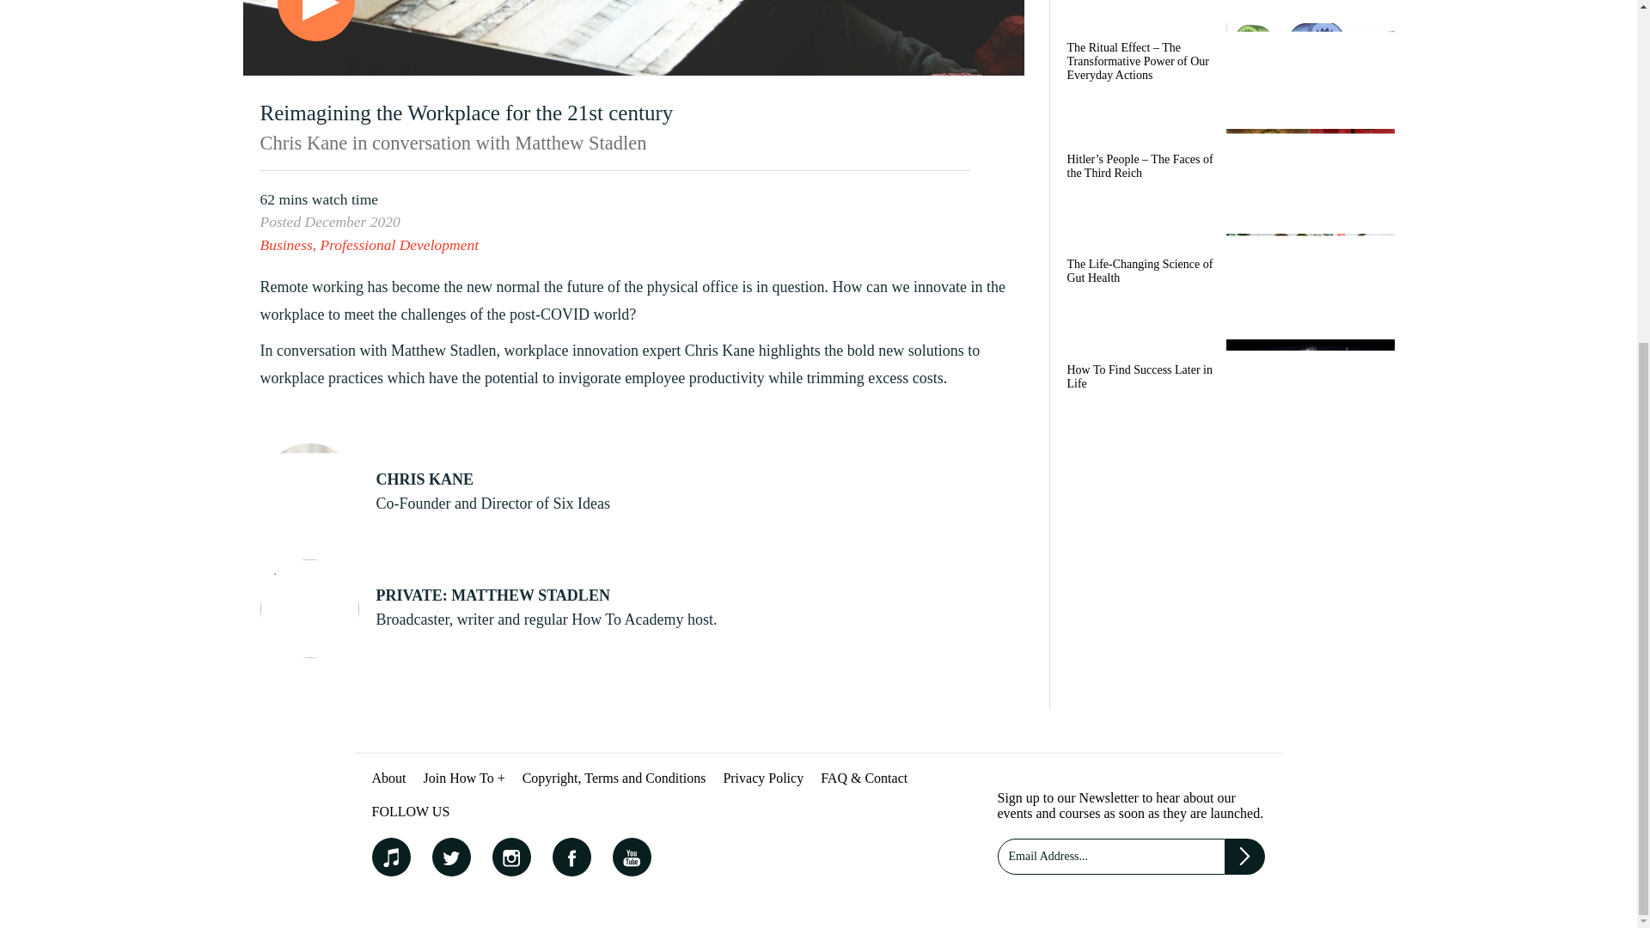 This screenshot has width=1650, height=928. I want to click on The Life-Changing Science of Gut Health, so click(1226, 277).